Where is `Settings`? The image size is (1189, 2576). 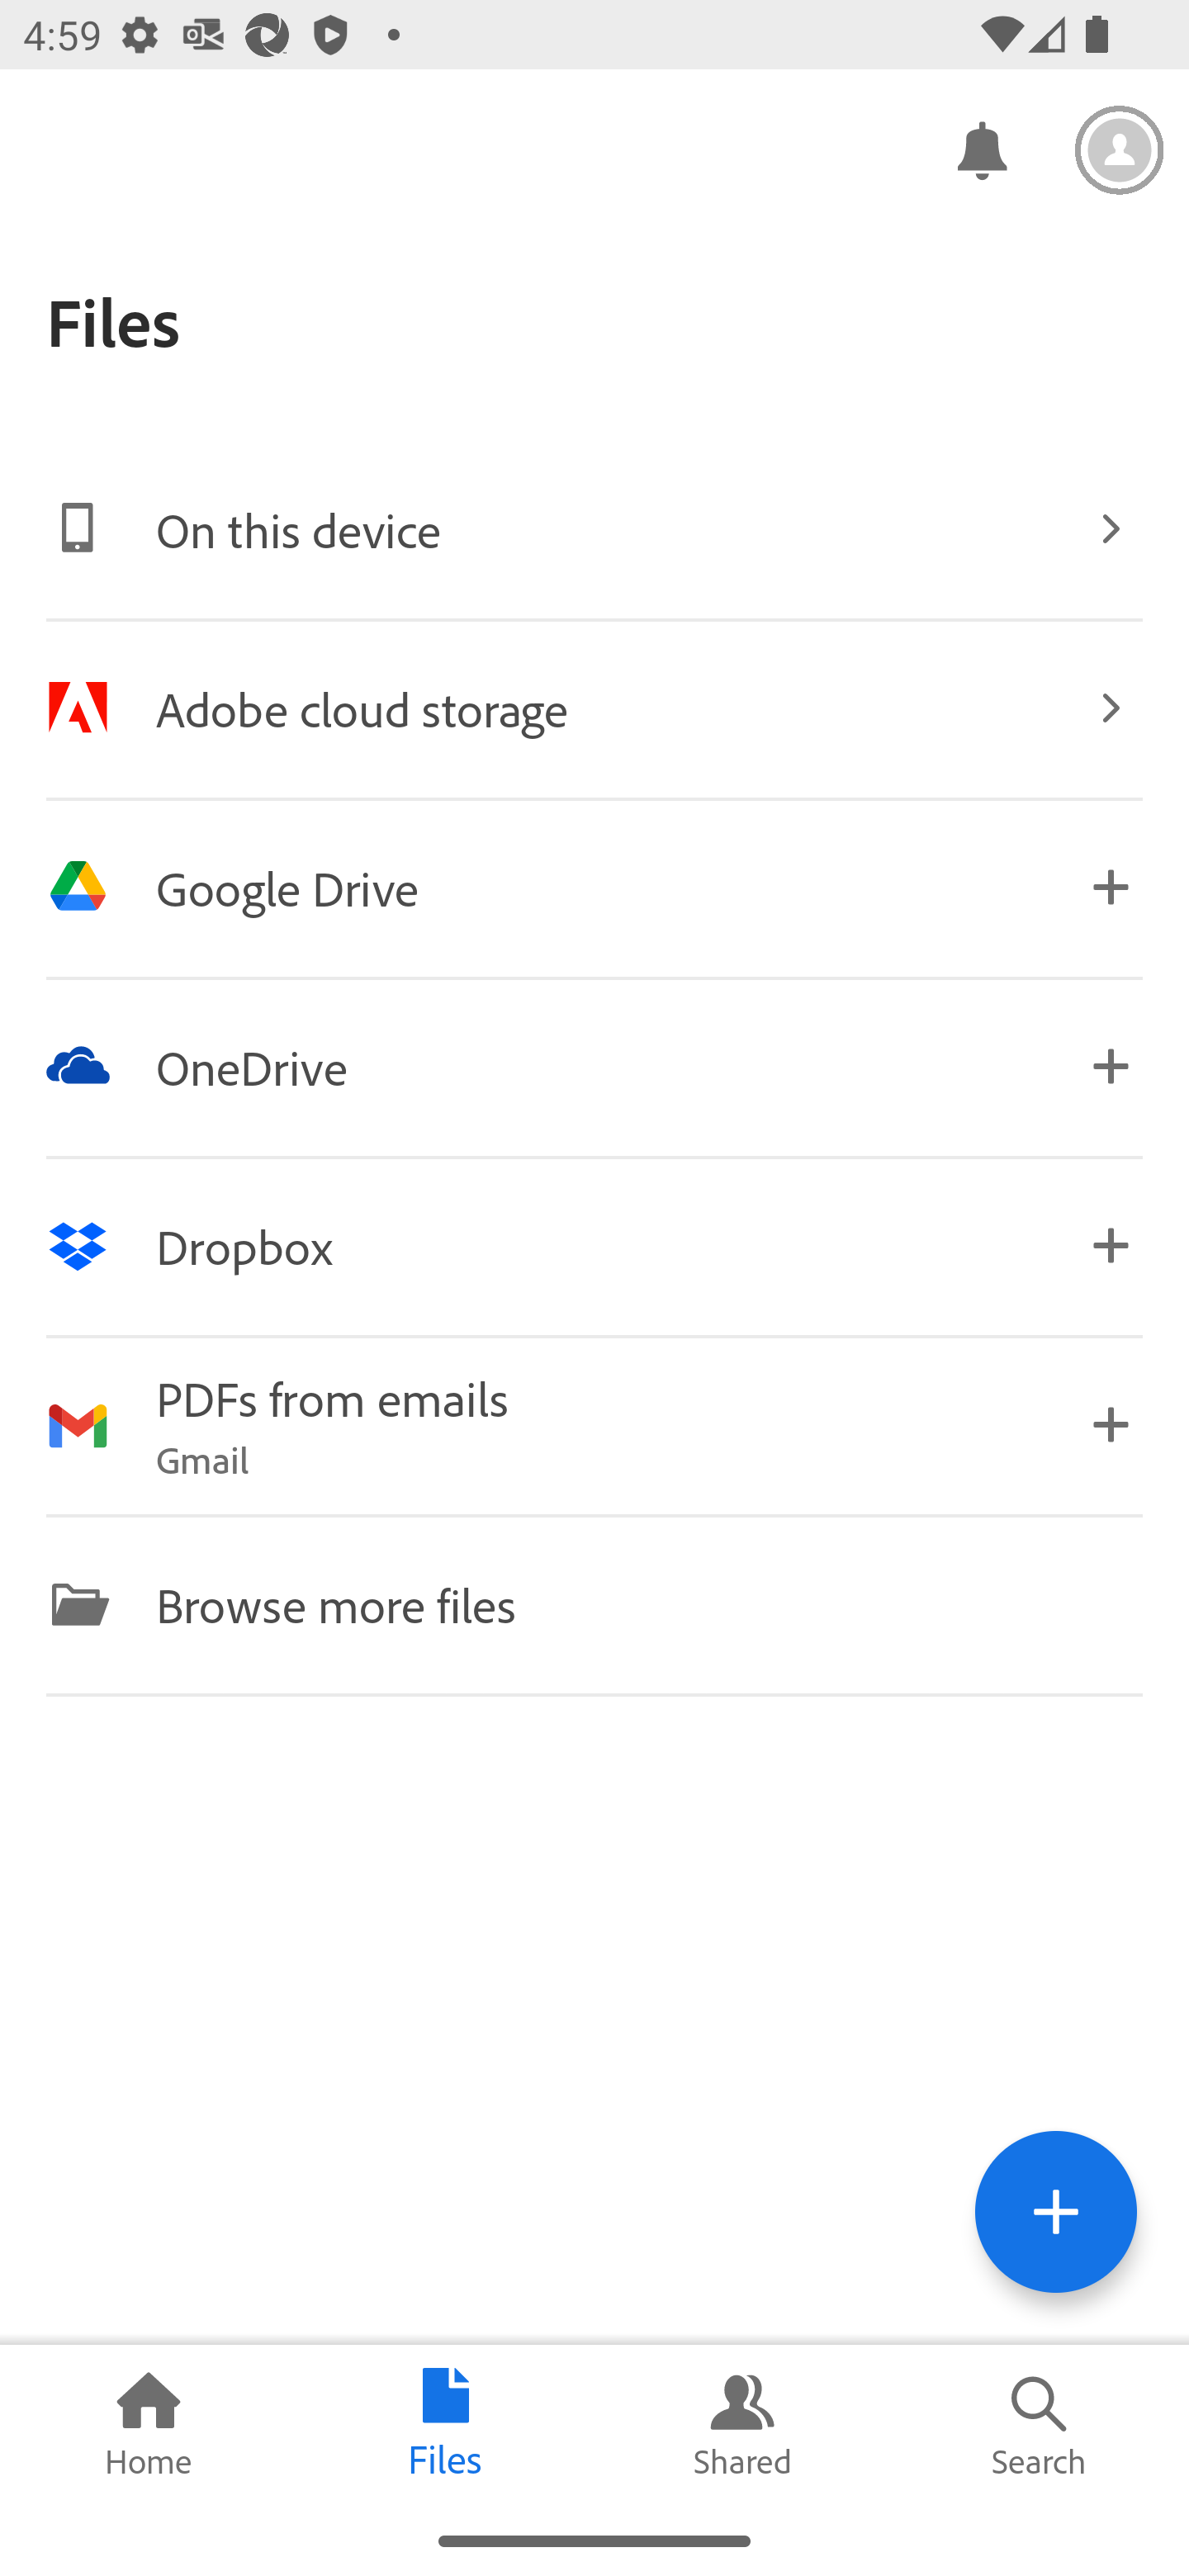 Settings is located at coordinates (1120, 150).